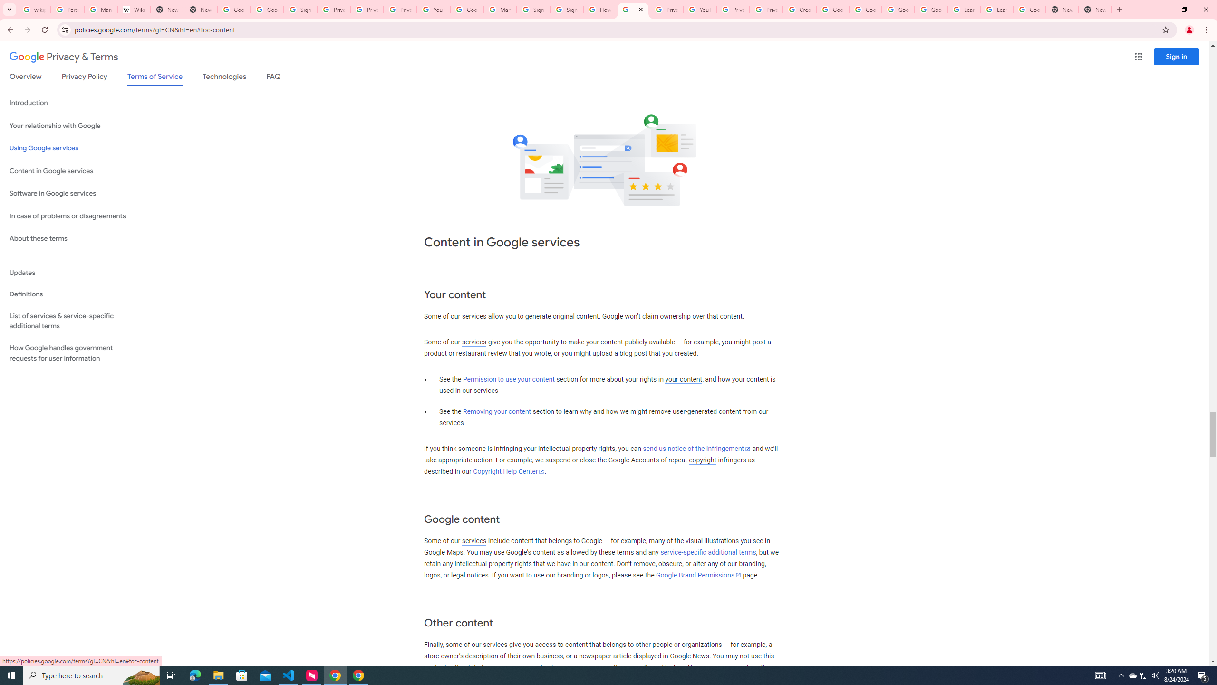  Describe the element at coordinates (696, 449) in the screenshot. I see `send us notice of the infringement` at that location.